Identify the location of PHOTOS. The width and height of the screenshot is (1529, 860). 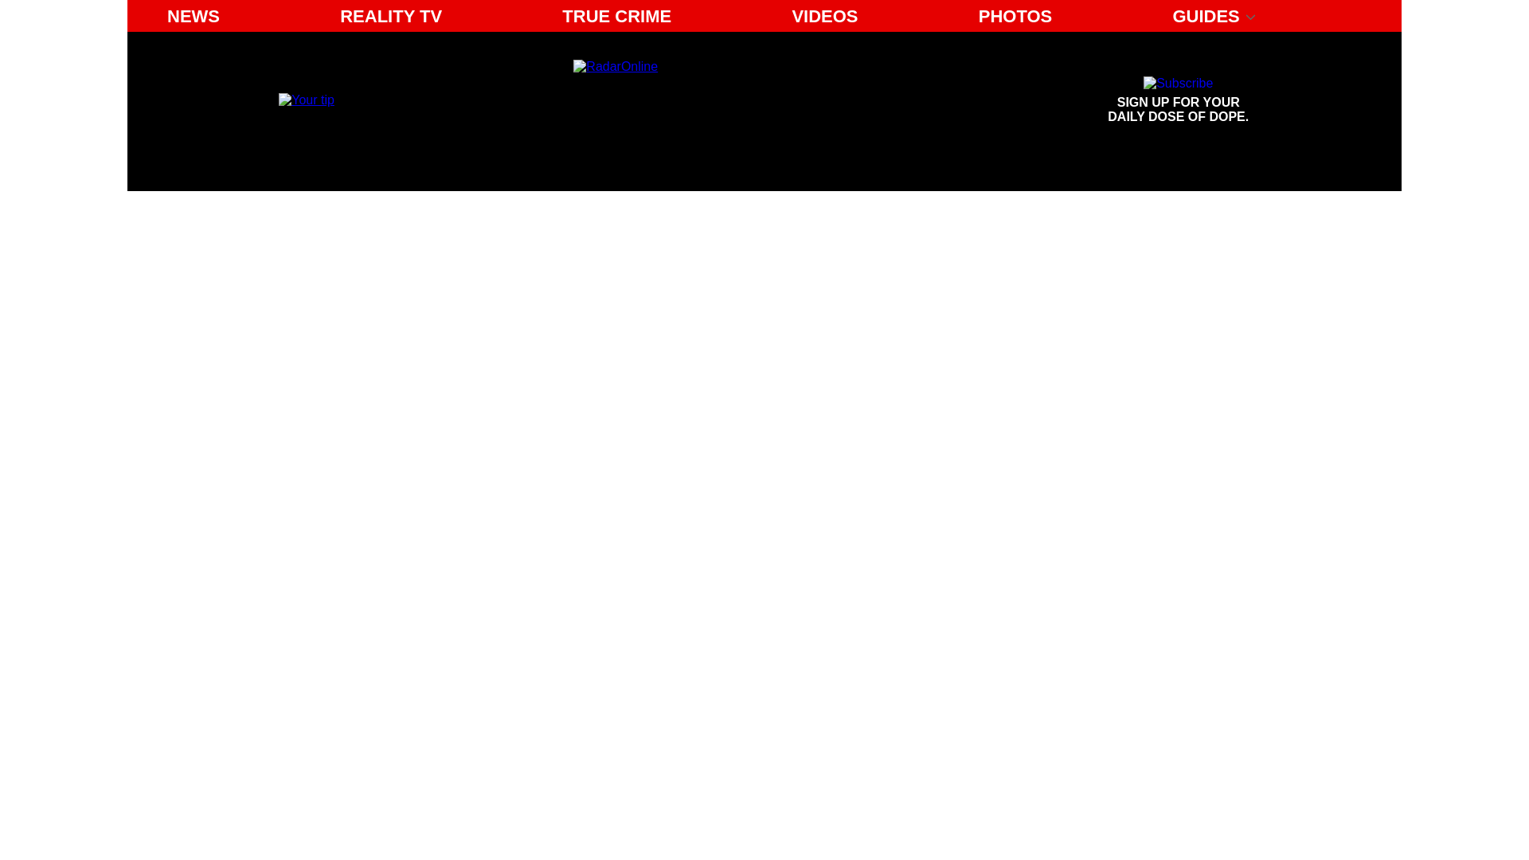
(1016, 16).